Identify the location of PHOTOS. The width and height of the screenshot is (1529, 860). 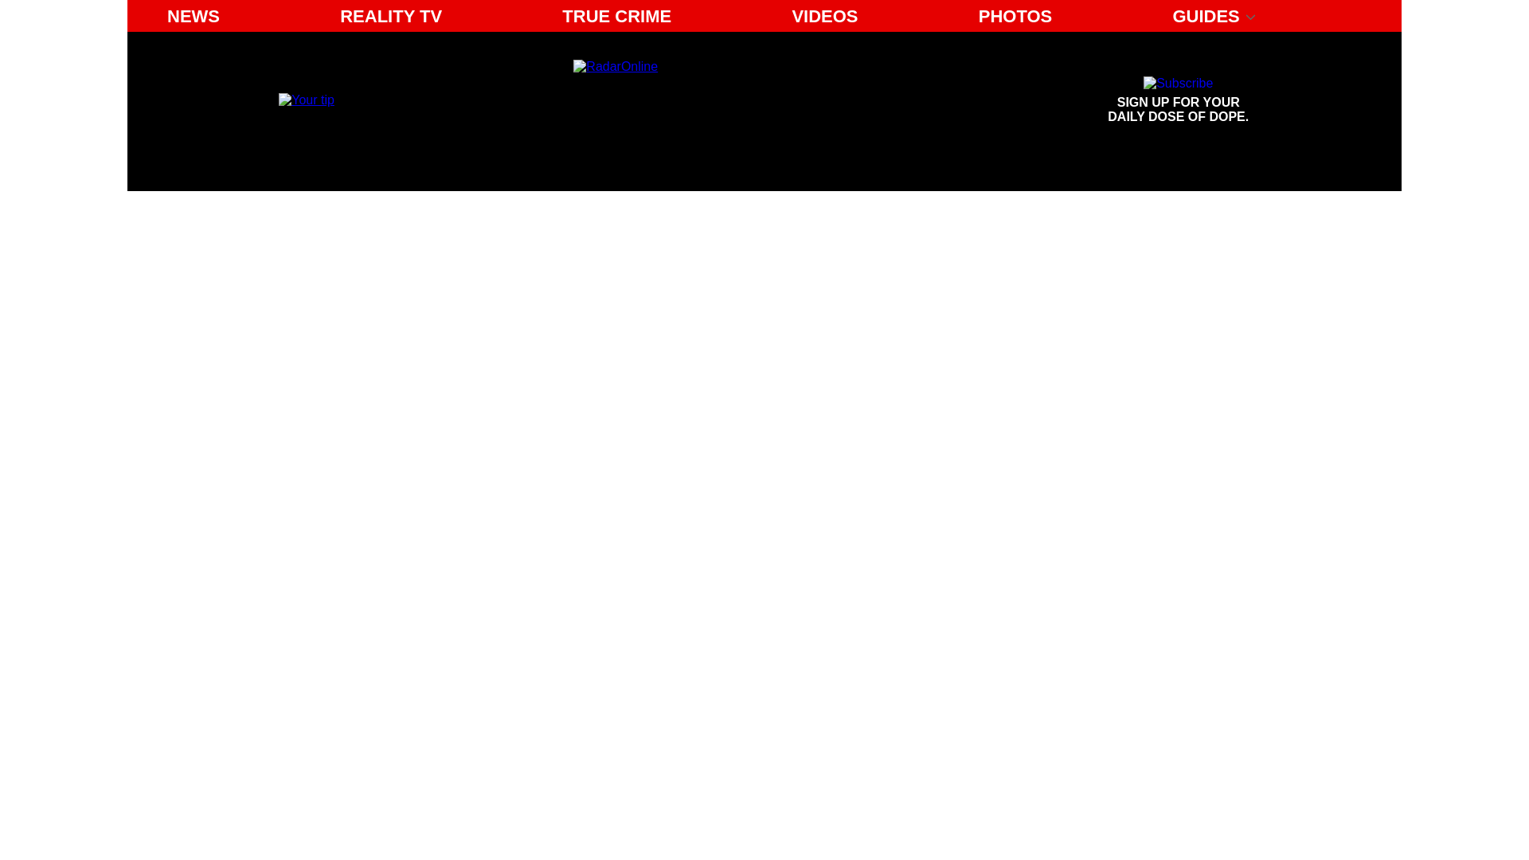
(1016, 16).